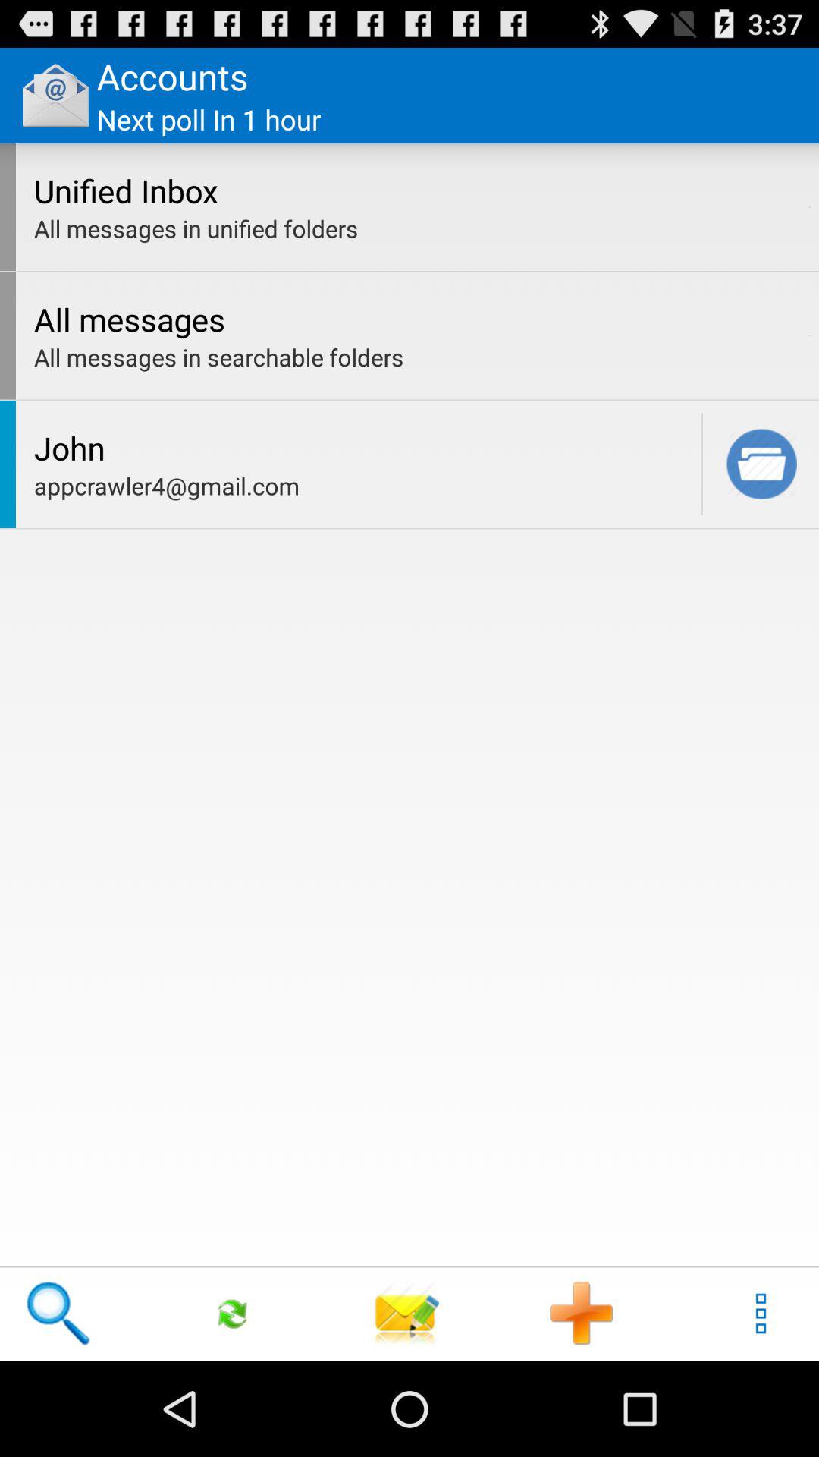 This screenshot has width=819, height=1457. What do you see at coordinates (810, 335) in the screenshot?
I see `choose icon to the right of the all messages item` at bounding box center [810, 335].